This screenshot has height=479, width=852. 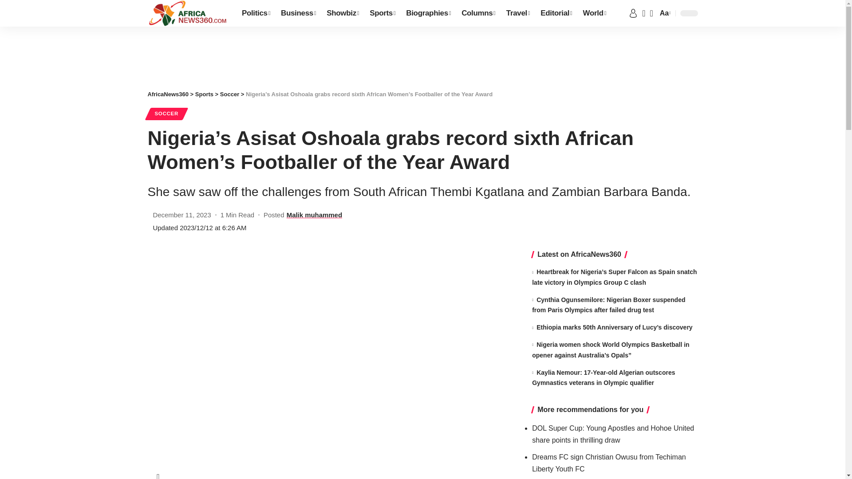 What do you see at coordinates (343, 13) in the screenshot?
I see `Showbiz` at bounding box center [343, 13].